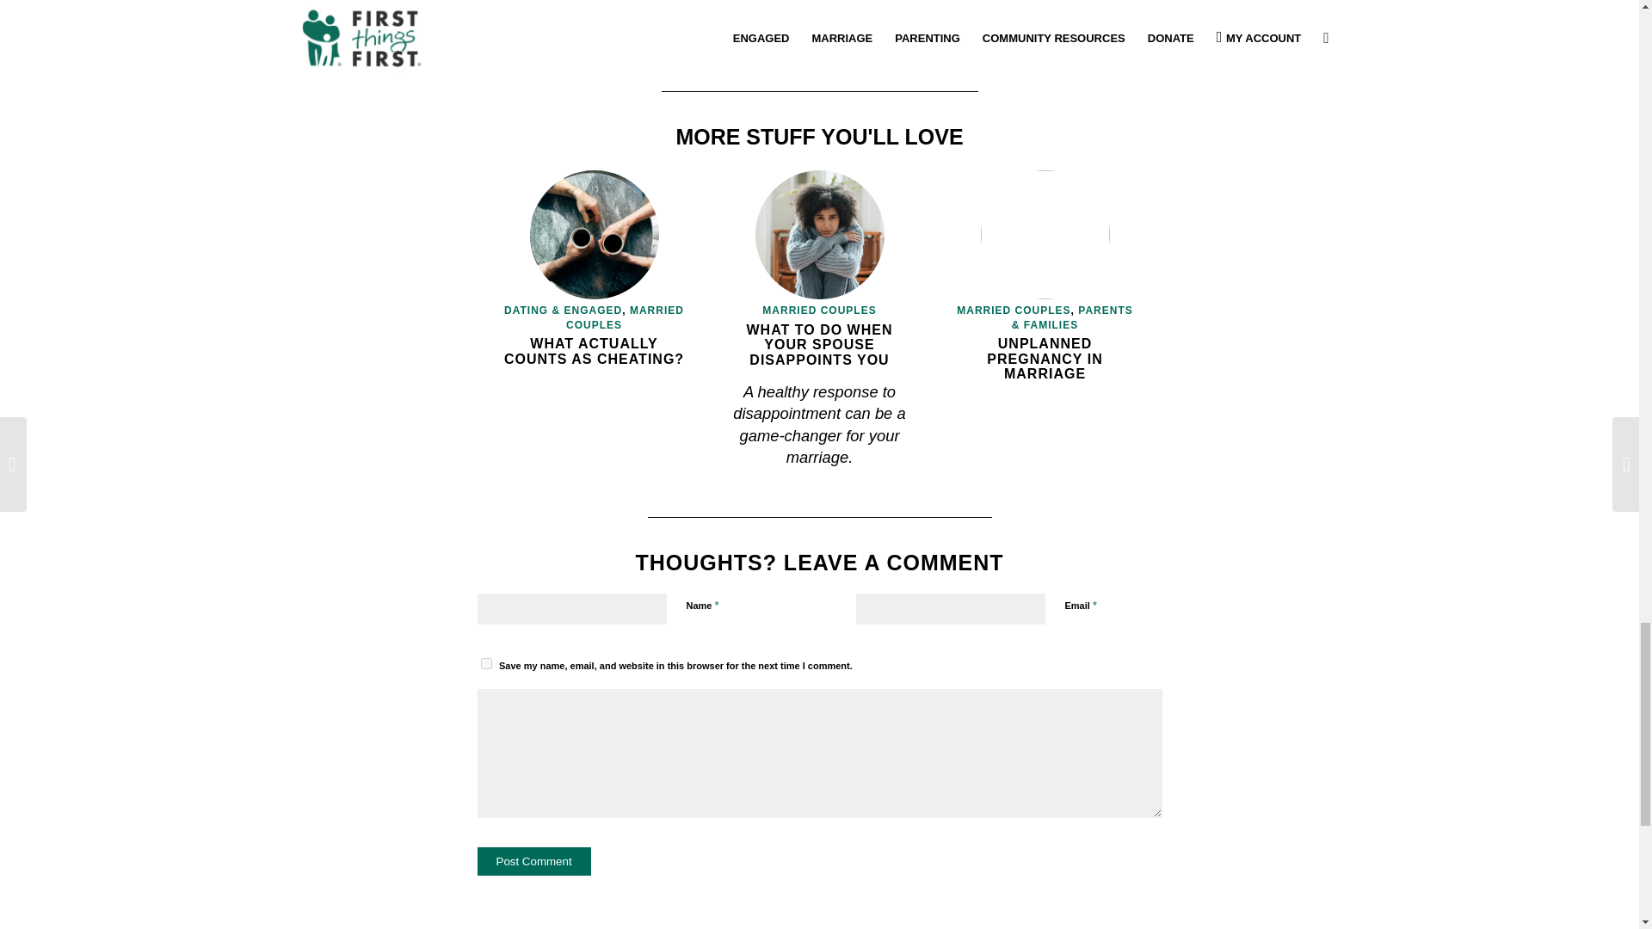 Image resolution: width=1652 pixels, height=929 pixels. What do you see at coordinates (533, 861) in the screenshot?
I see `Post Comment` at bounding box center [533, 861].